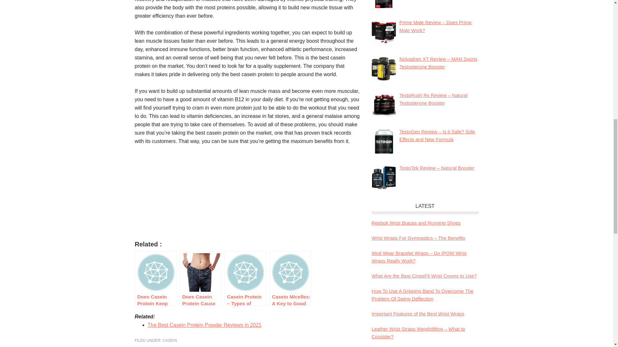 This screenshot has height=347, width=618. I want to click on CASEIN, so click(169, 341).